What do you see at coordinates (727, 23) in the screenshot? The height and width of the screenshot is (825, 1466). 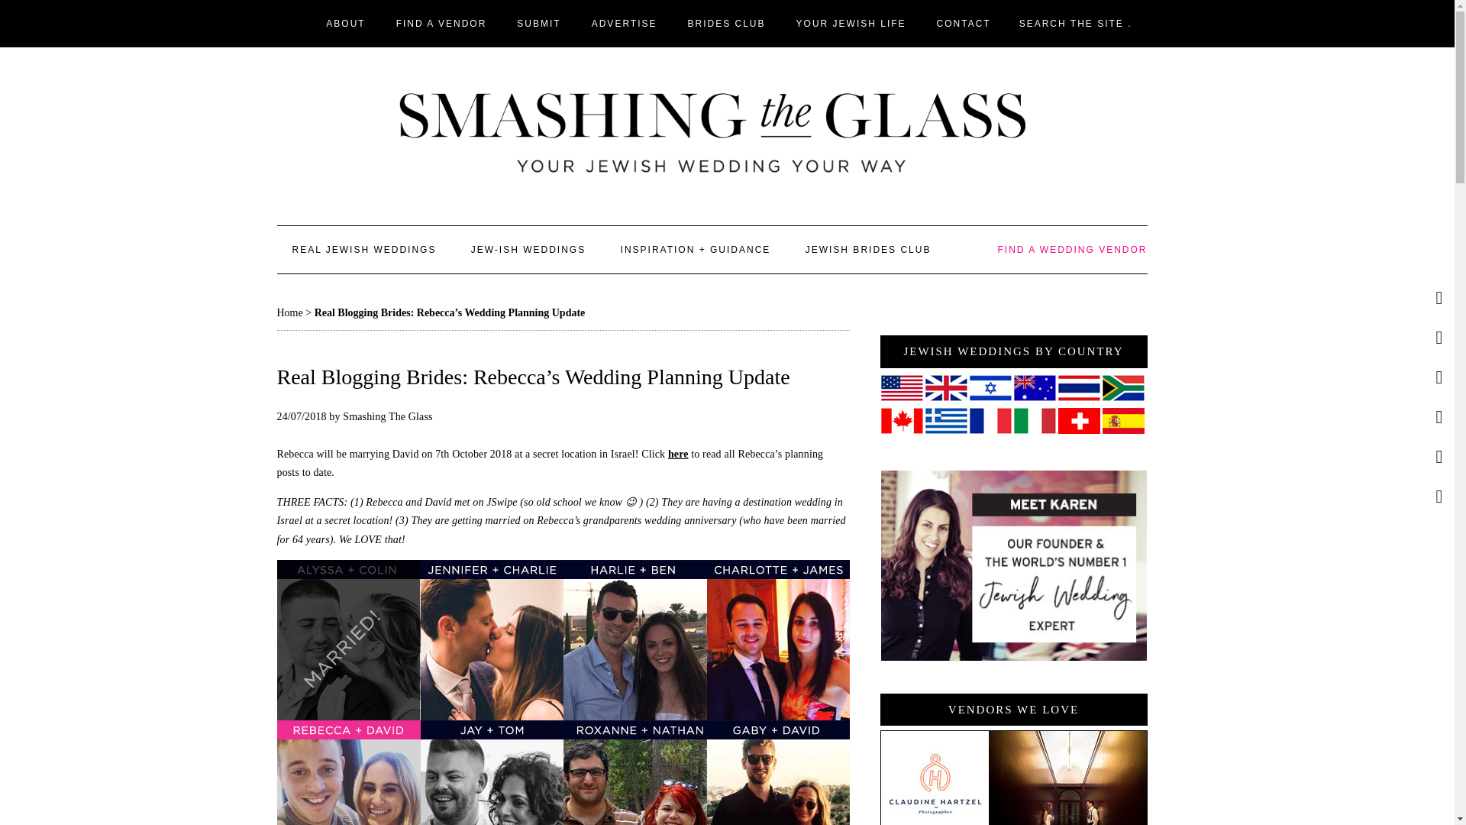 I see `BRIDES CLUB` at bounding box center [727, 23].